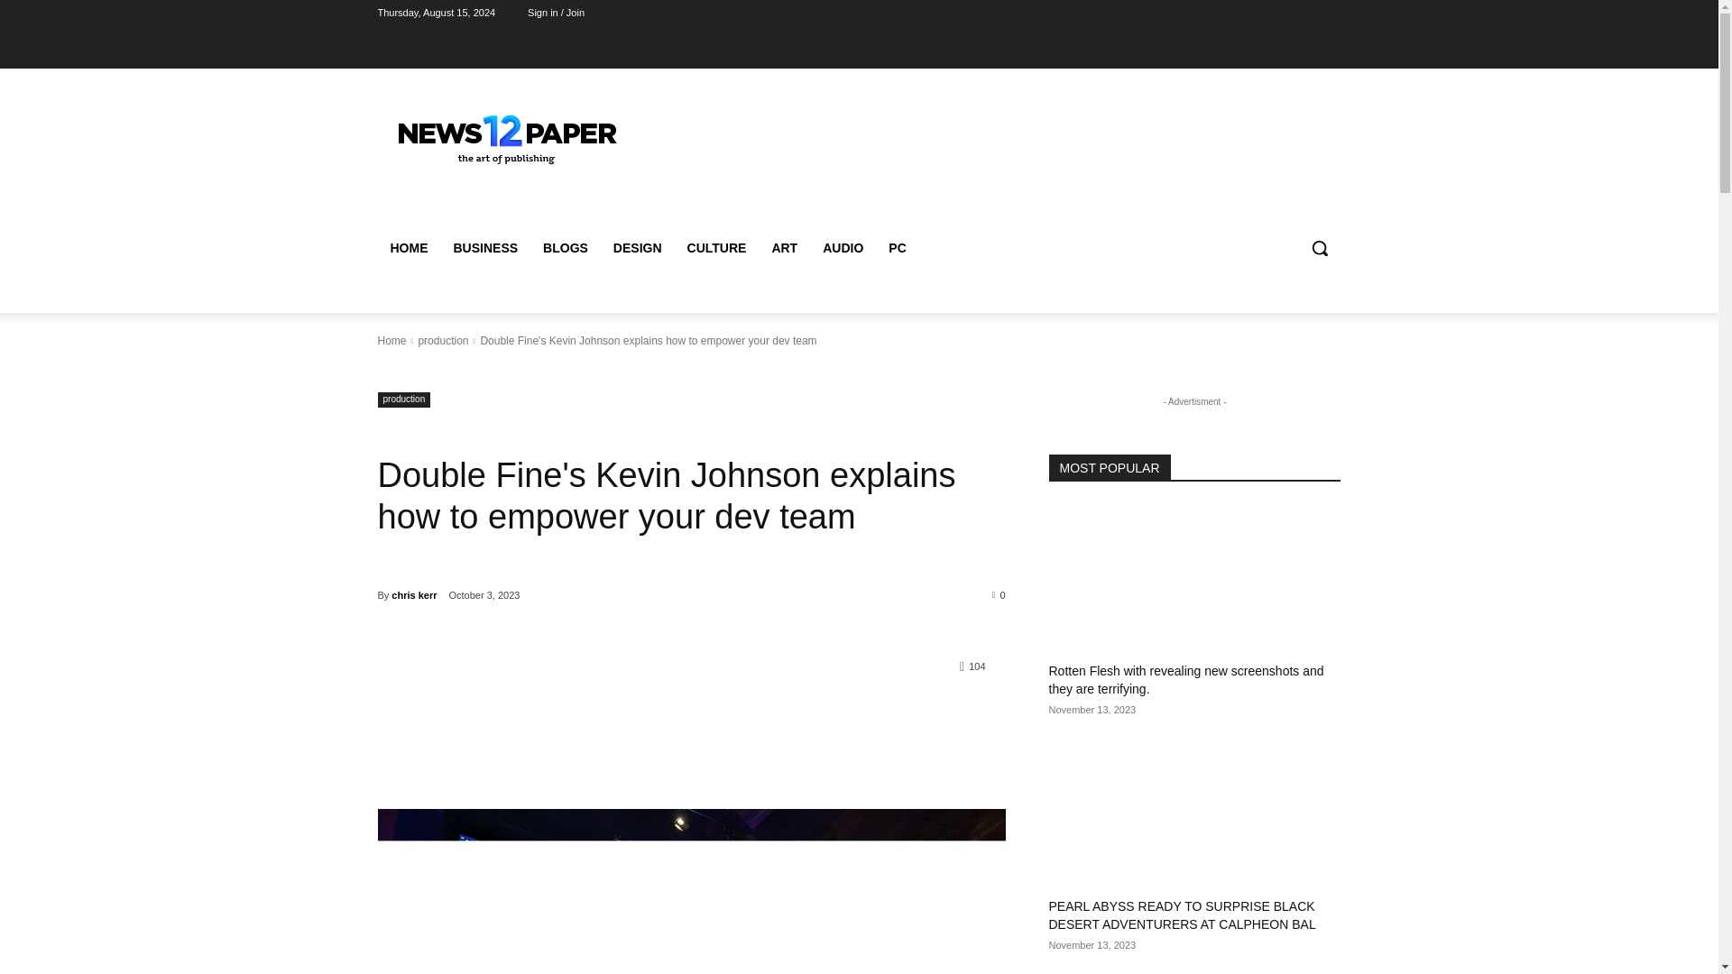 The image size is (1732, 974). Describe the element at coordinates (843, 247) in the screenshot. I see `AUDIO` at that location.